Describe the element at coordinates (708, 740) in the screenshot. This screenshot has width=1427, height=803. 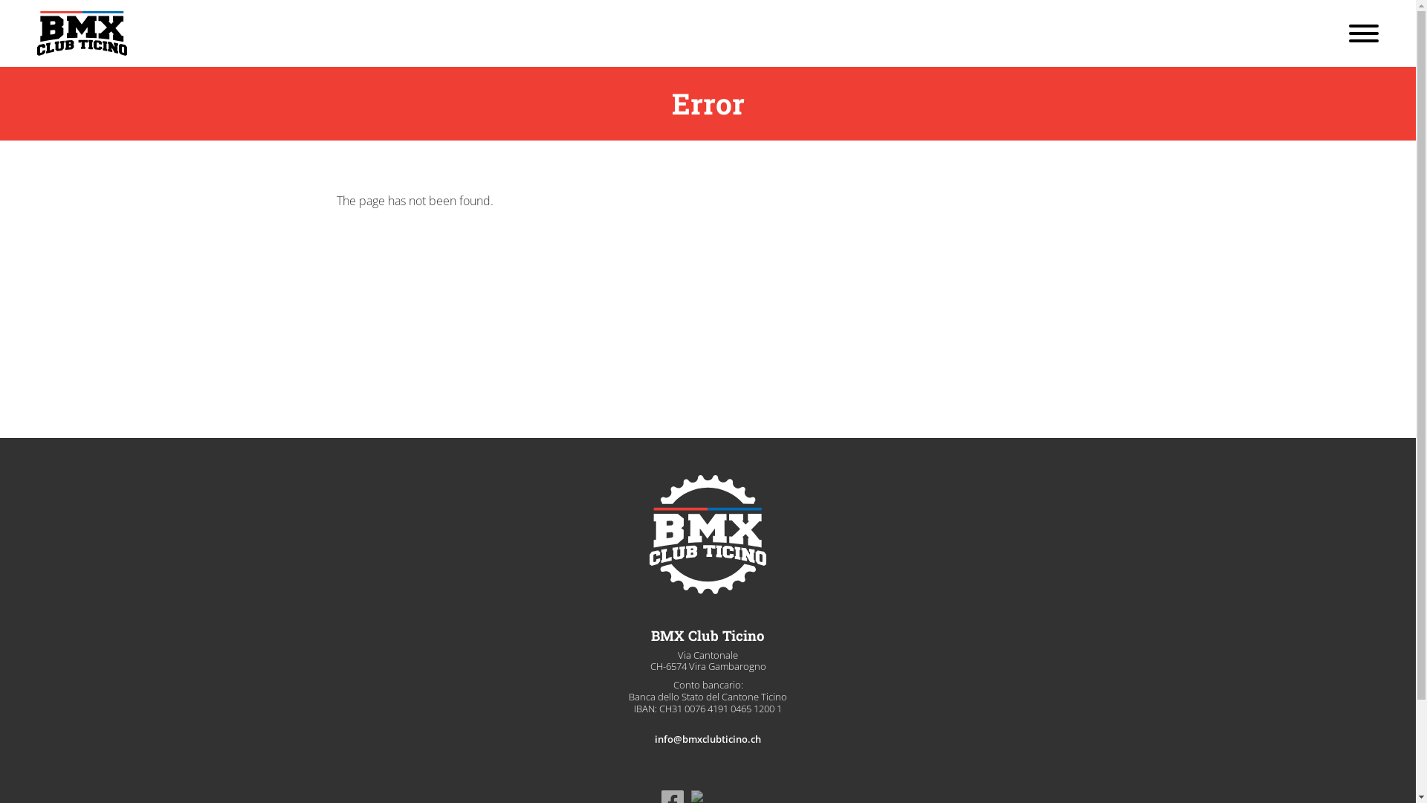
I see `info@bmxclubticino.ch` at that location.